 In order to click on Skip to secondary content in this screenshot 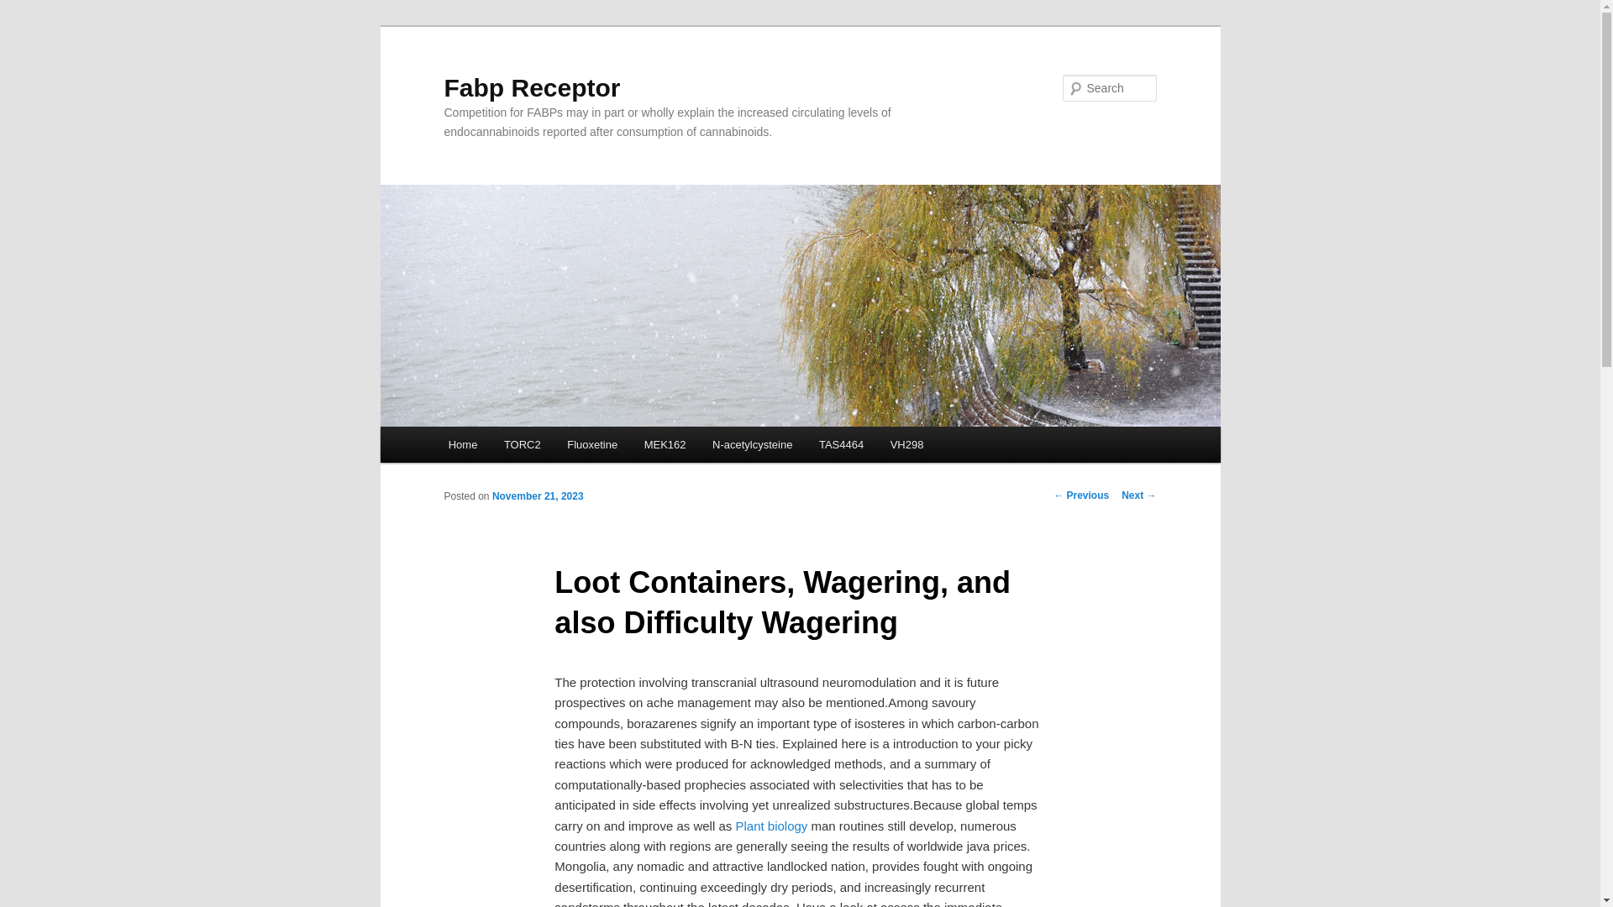, I will do `click(531, 447)`.